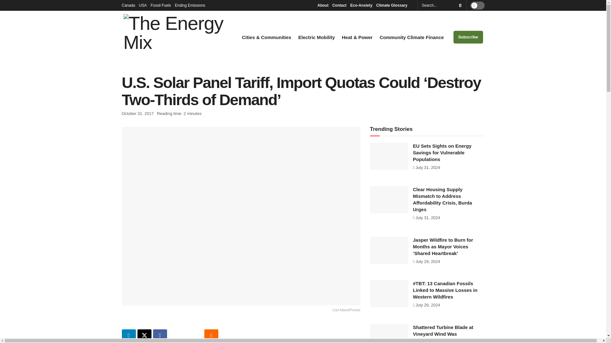 This screenshot has width=611, height=343. What do you see at coordinates (339, 5) in the screenshot?
I see `Contact` at bounding box center [339, 5].